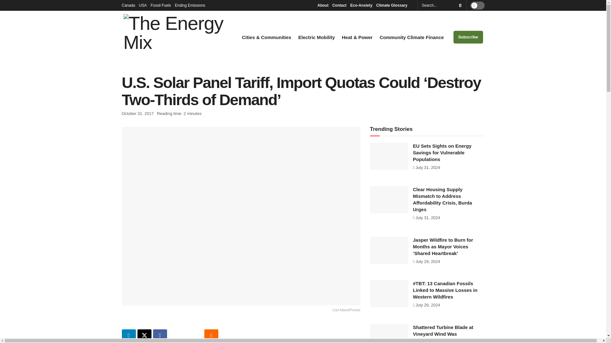 This screenshot has width=611, height=343. What do you see at coordinates (339, 5) in the screenshot?
I see `Contact` at bounding box center [339, 5].